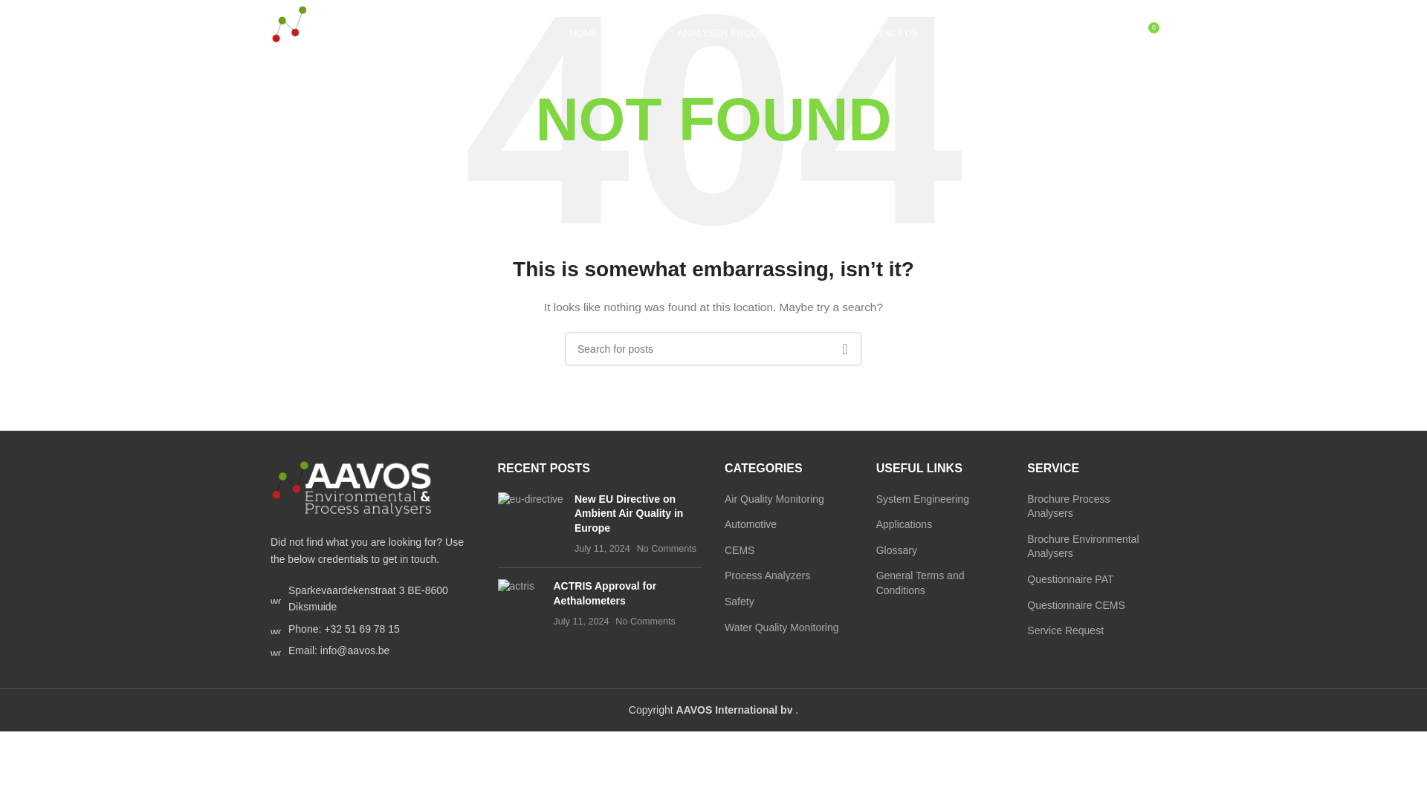 The height and width of the screenshot is (802, 1427). Describe the element at coordinates (583, 33) in the screenshot. I see `HOME` at that location.